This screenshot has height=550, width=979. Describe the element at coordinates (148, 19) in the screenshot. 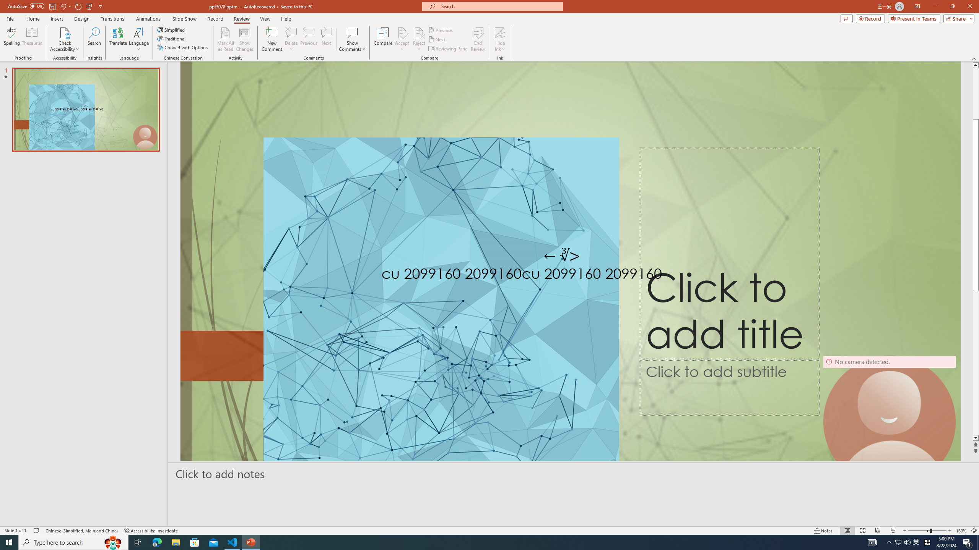

I see `Animations` at that location.